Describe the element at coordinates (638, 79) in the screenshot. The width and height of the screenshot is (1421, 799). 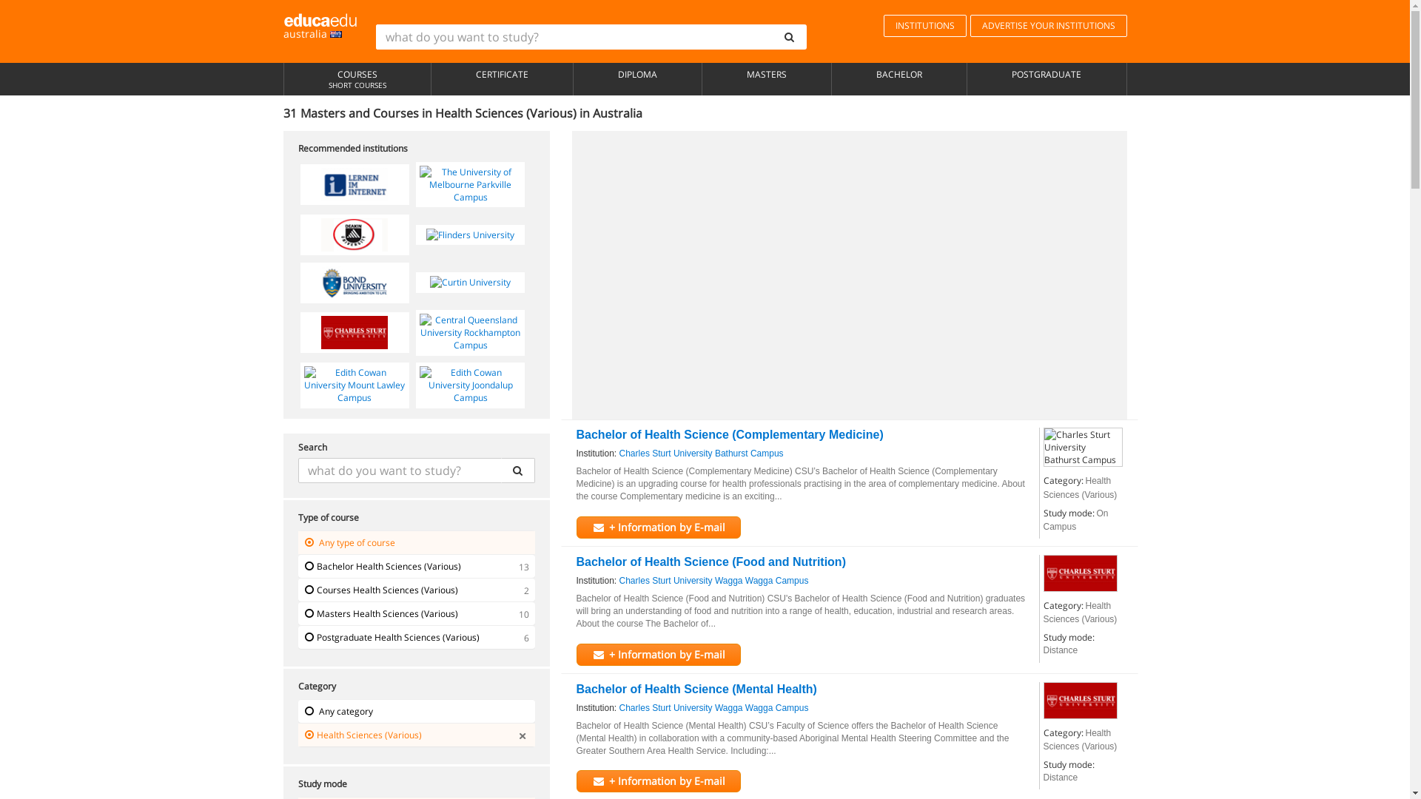
I see `DIPLOMA` at that location.